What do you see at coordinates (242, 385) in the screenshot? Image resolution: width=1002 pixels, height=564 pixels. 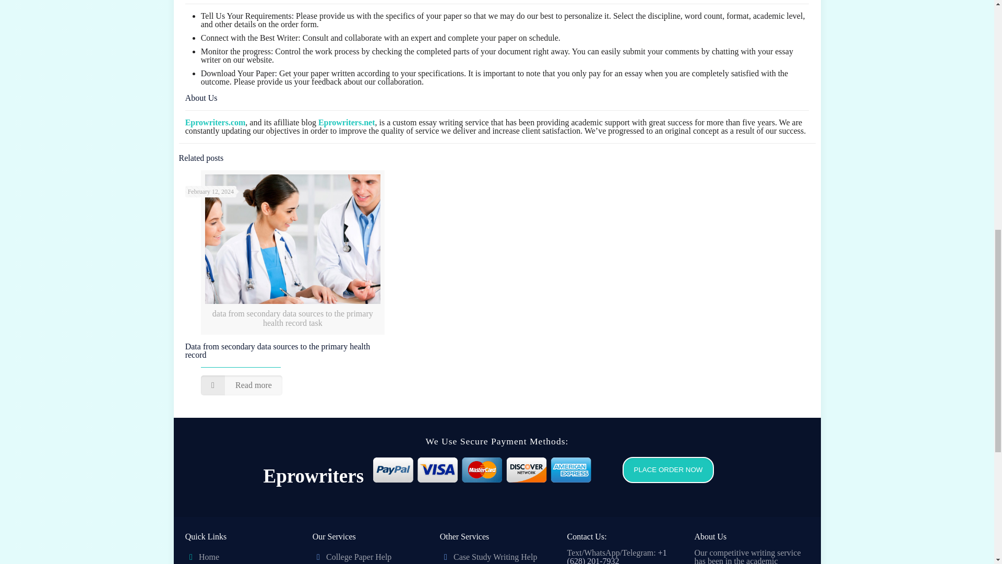 I see `Read more` at bounding box center [242, 385].